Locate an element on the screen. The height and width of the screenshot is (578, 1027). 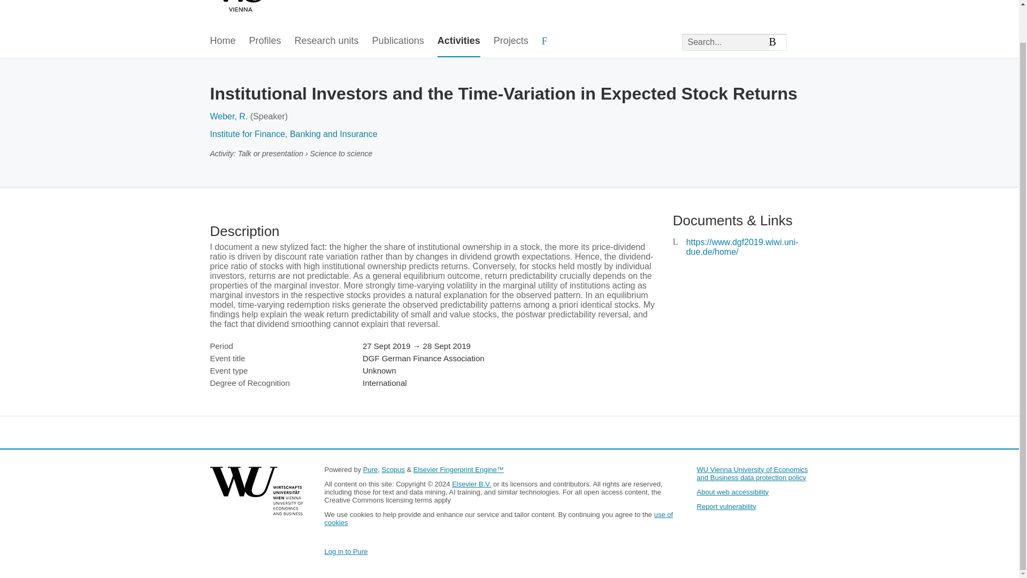
WU Vienna University of Economics and Business Home is located at coordinates (316, 7).